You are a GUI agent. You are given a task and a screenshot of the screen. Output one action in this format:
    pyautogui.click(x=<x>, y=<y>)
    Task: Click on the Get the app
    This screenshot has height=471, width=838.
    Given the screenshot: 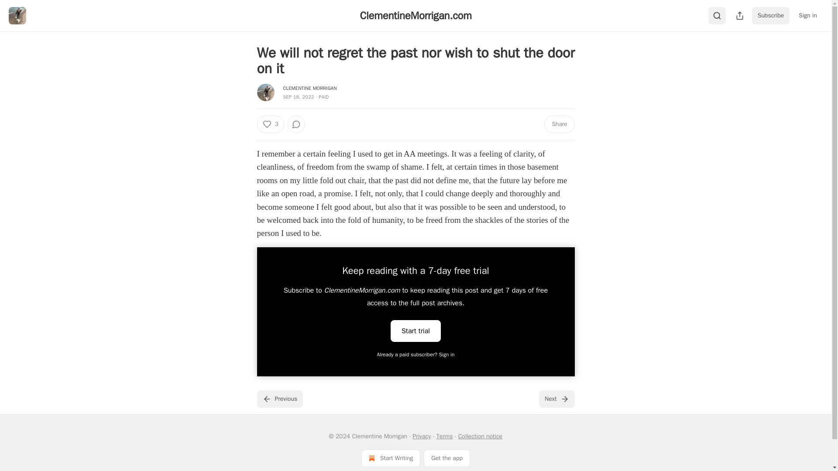 What is the action you would take?
    pyautogui.click(x=447, y=458)
    